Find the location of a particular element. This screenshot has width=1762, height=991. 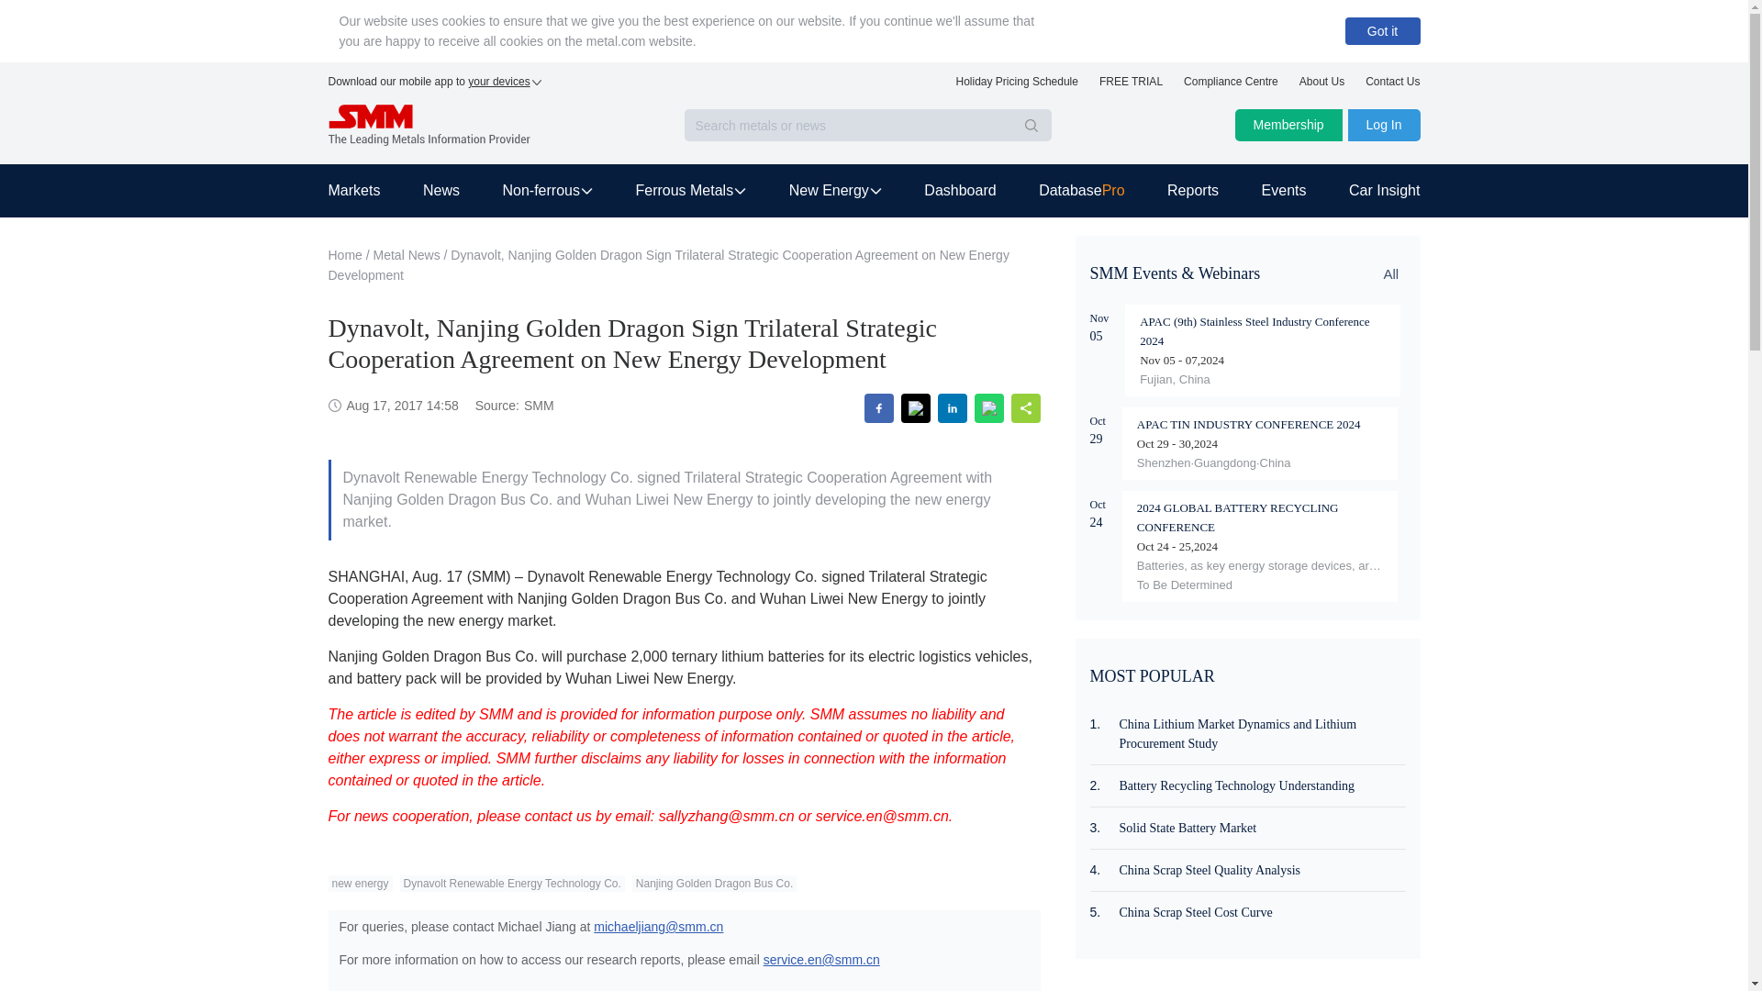

Events is located at coordinates (1284, 191).